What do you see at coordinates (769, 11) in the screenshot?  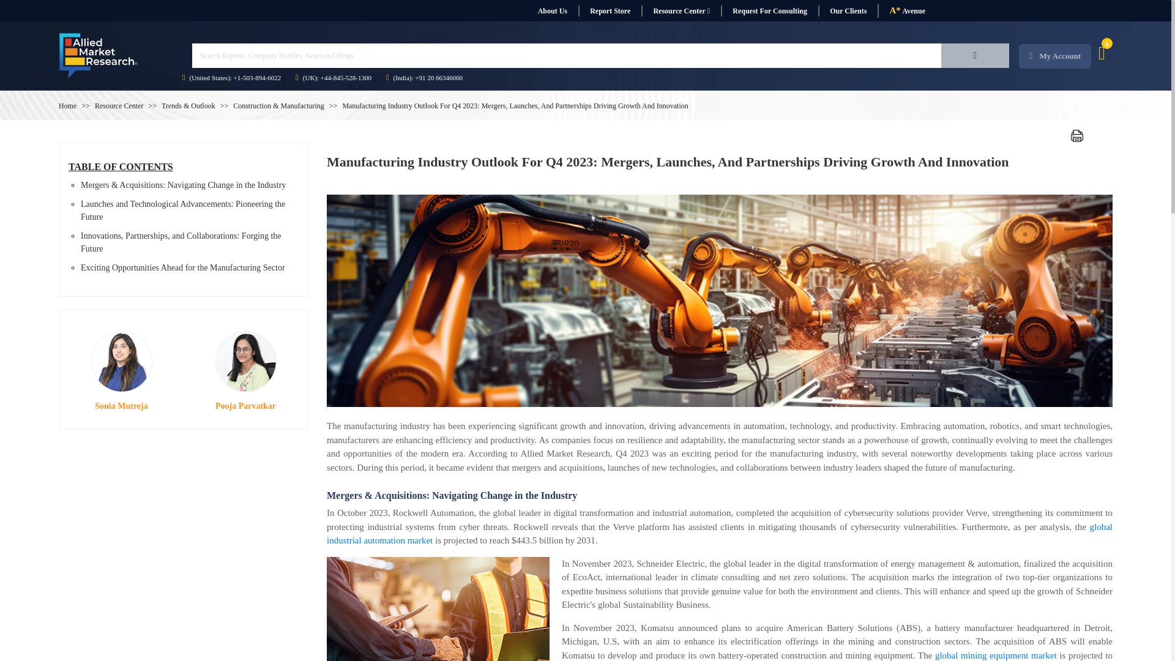 I see `Request For Consulting` at bounding box center [769, 11].